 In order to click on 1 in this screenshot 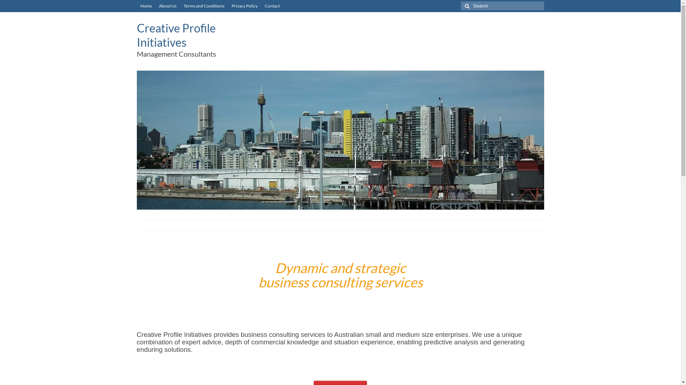, I will do `click(326, 204)`.